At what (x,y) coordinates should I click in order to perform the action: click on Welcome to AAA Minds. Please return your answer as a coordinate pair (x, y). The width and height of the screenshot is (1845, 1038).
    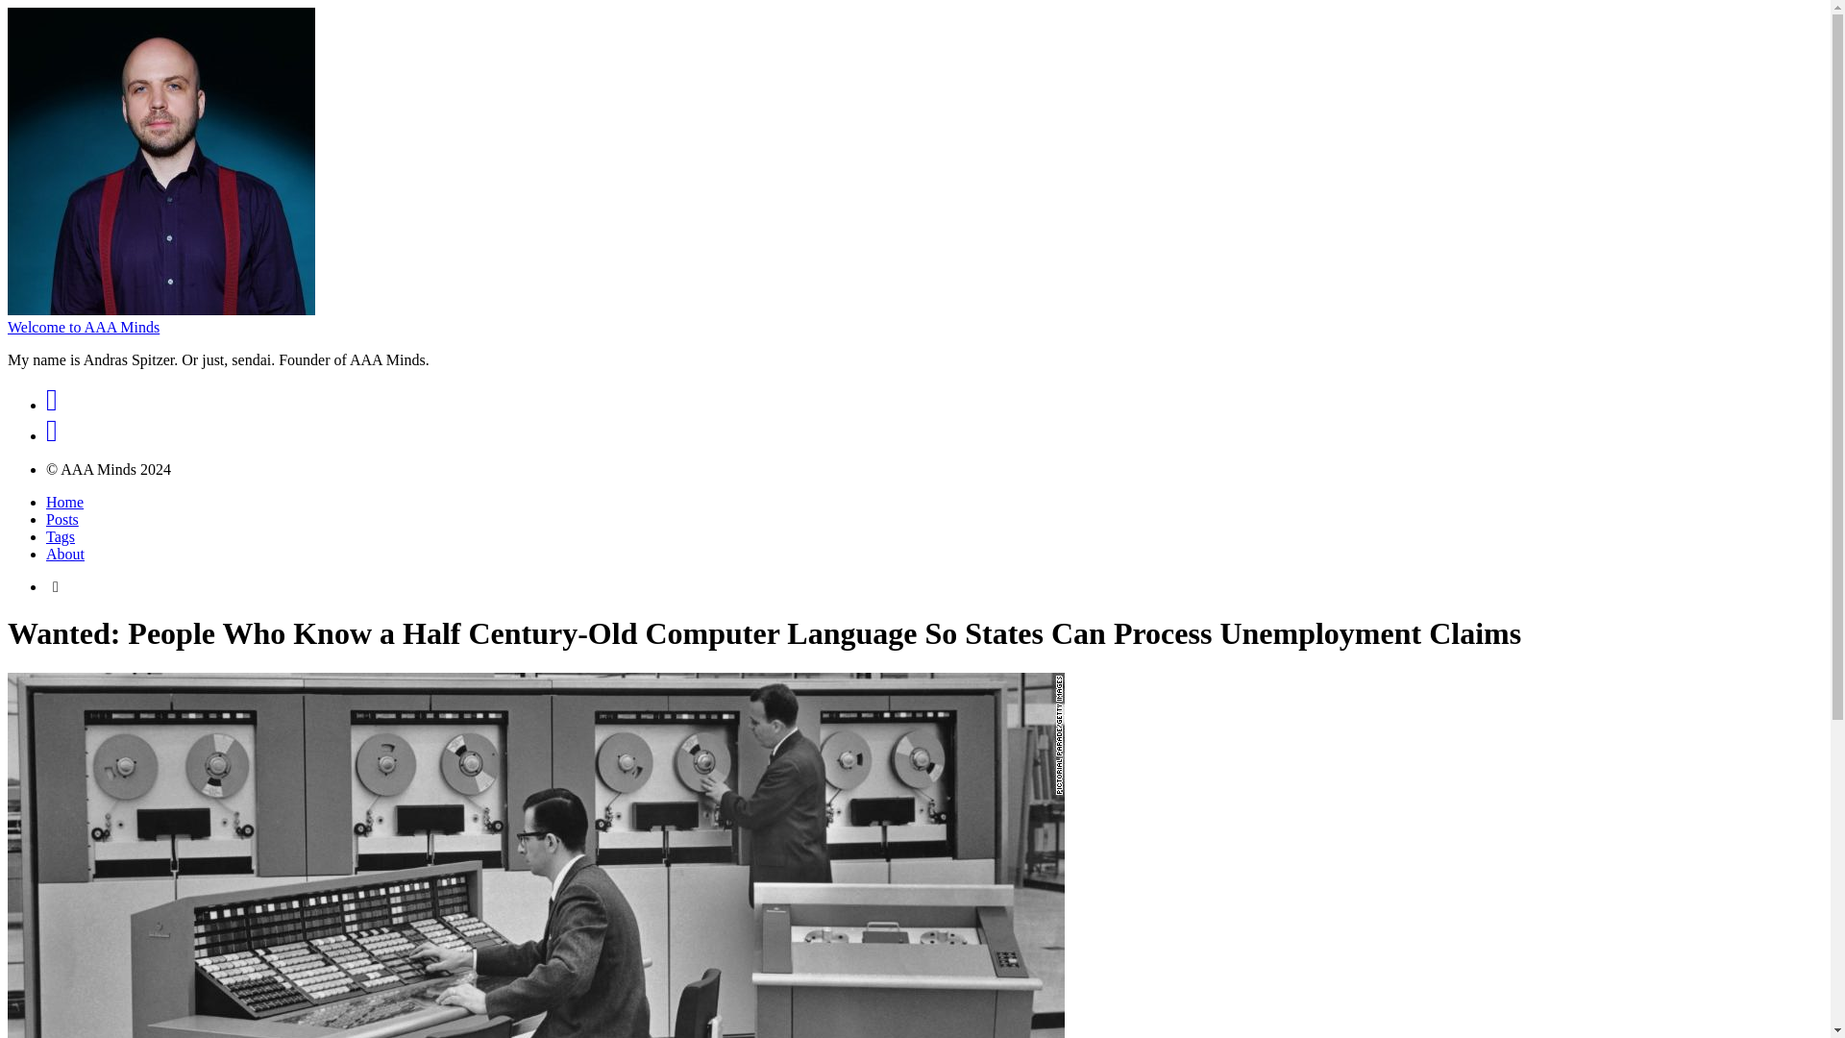
    Looking at the image, I should click on (83, 327).